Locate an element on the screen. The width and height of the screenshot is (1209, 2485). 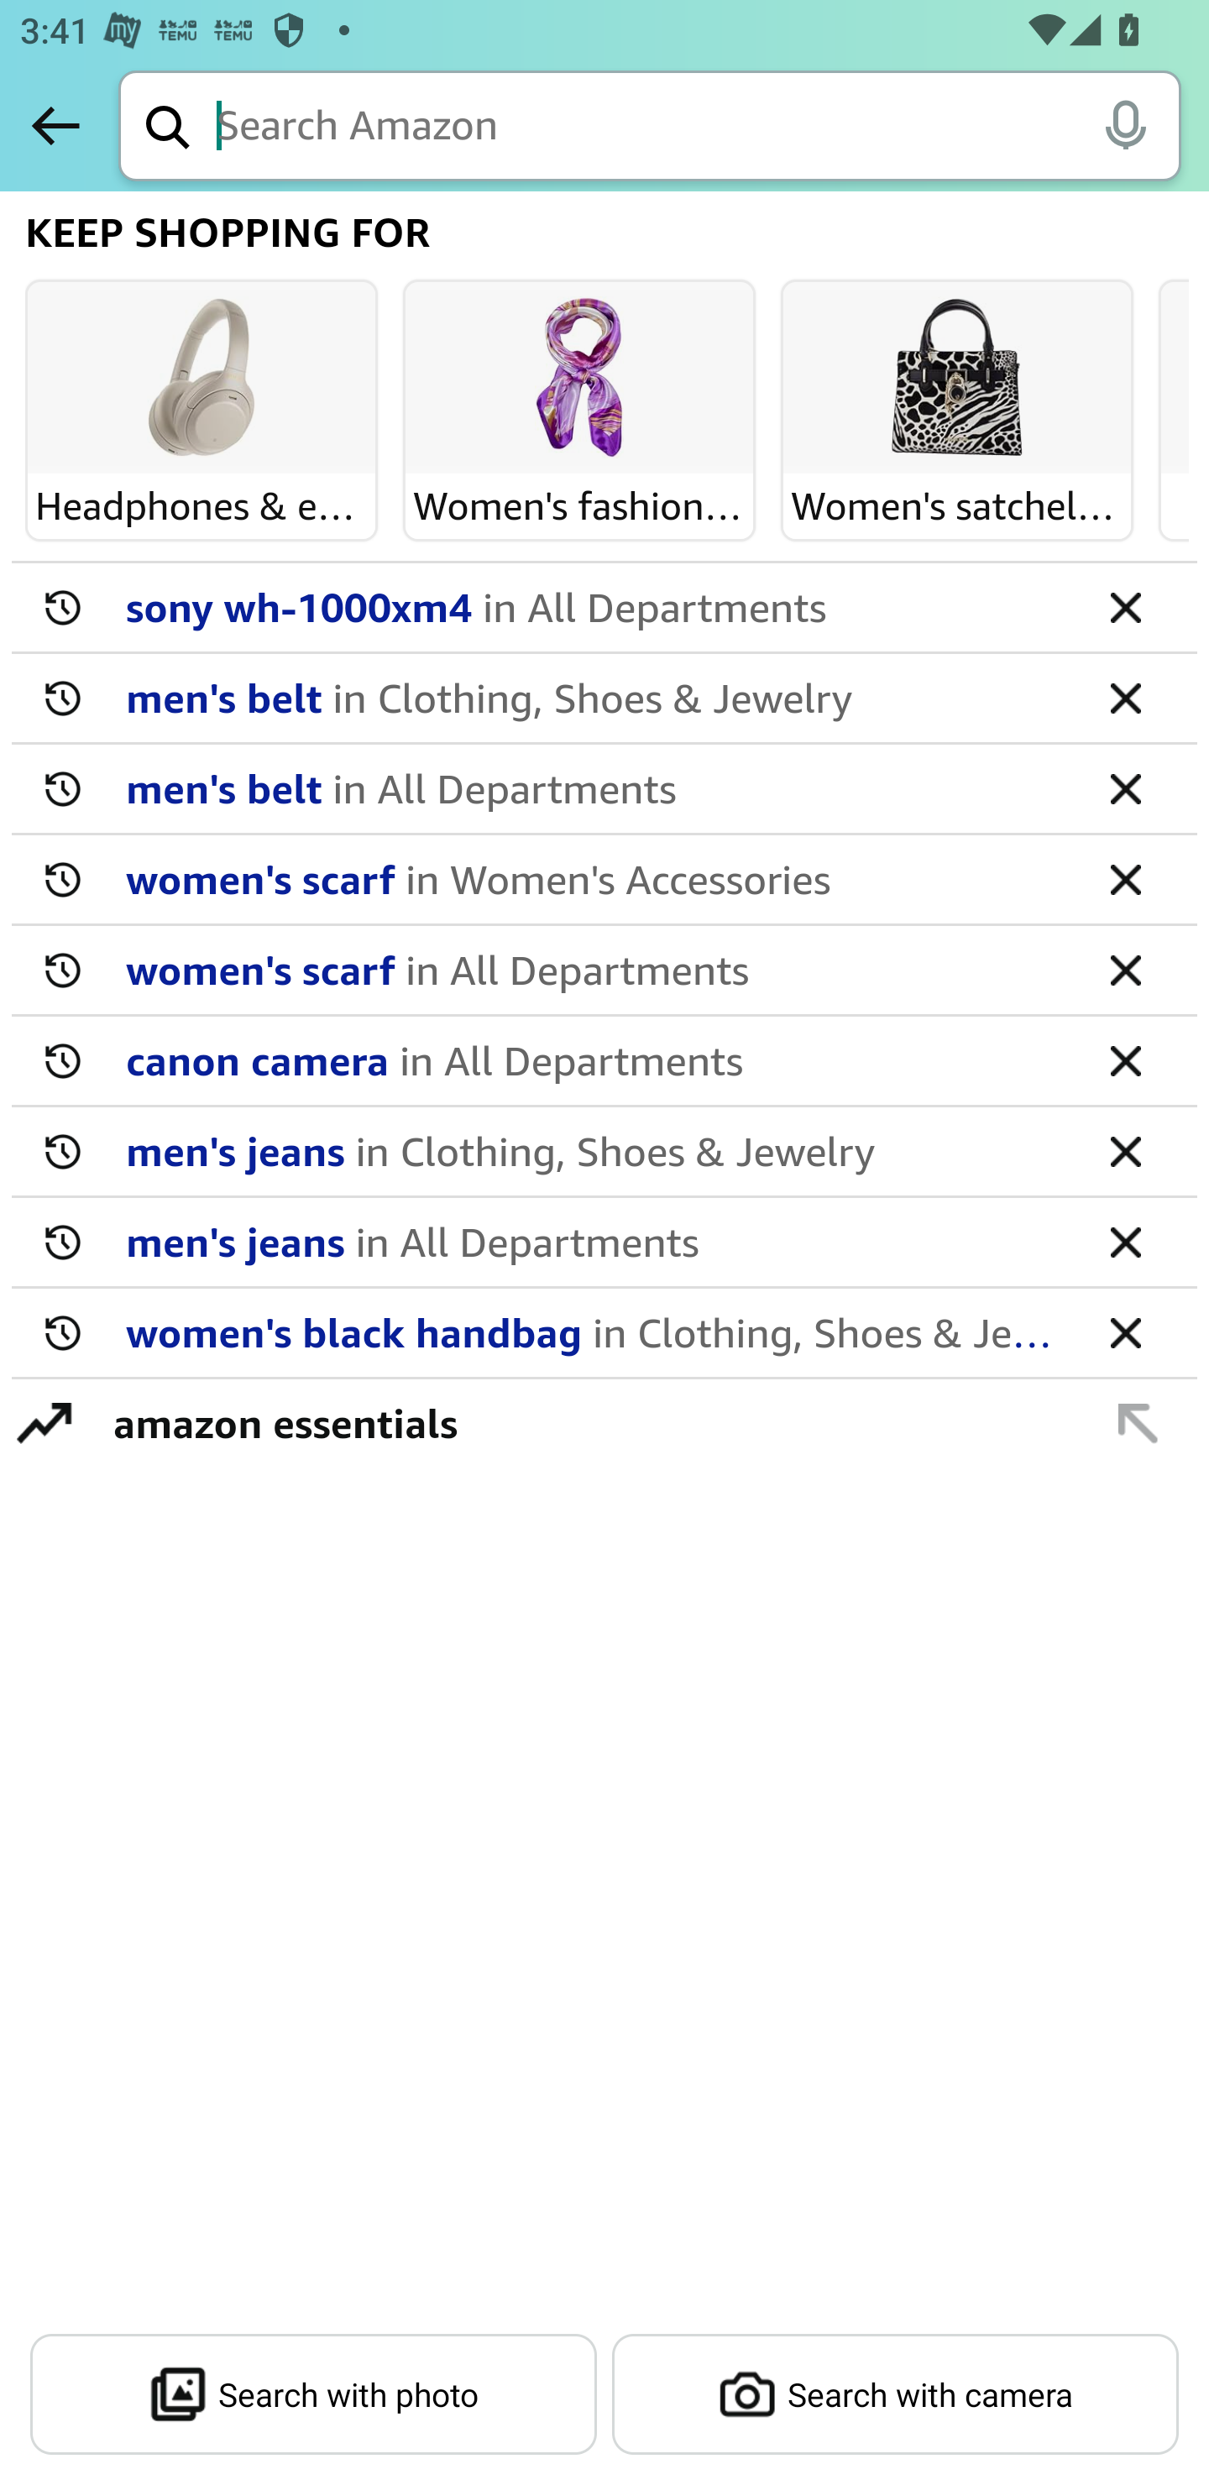
Search with camera is located at coordinates (895, 2394).